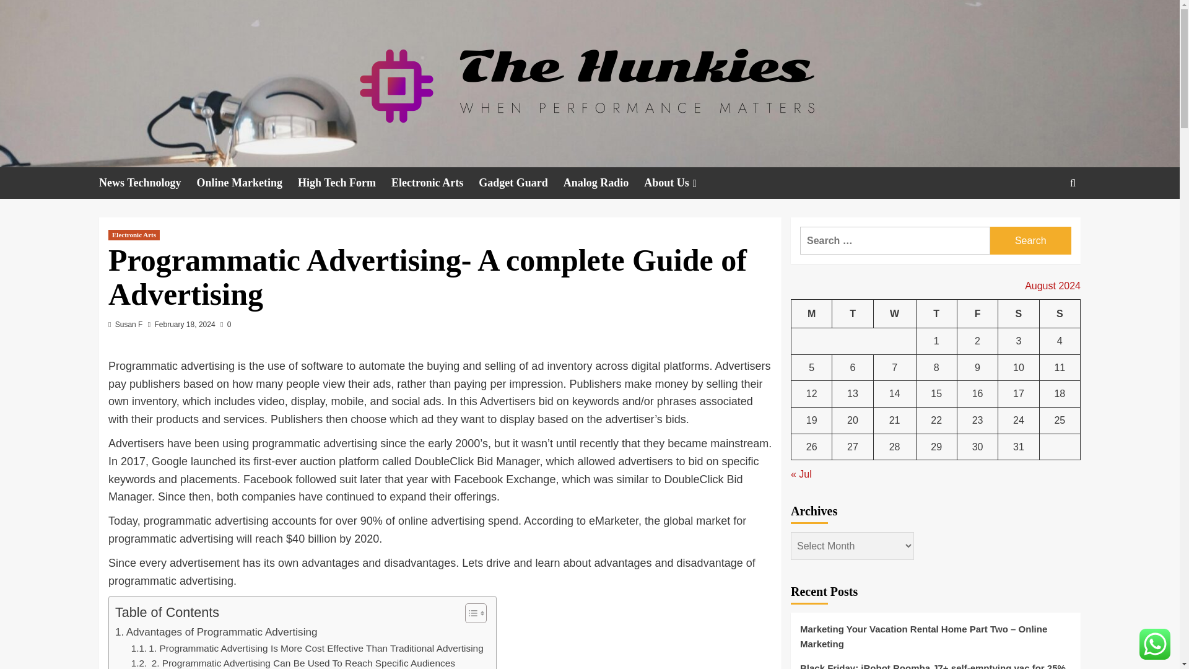 This screenshot has height=669, width=1189. What do you see at coordinates (129, 325) in the screenshot?
I see `Susan F` at bounding box center [129, 325].